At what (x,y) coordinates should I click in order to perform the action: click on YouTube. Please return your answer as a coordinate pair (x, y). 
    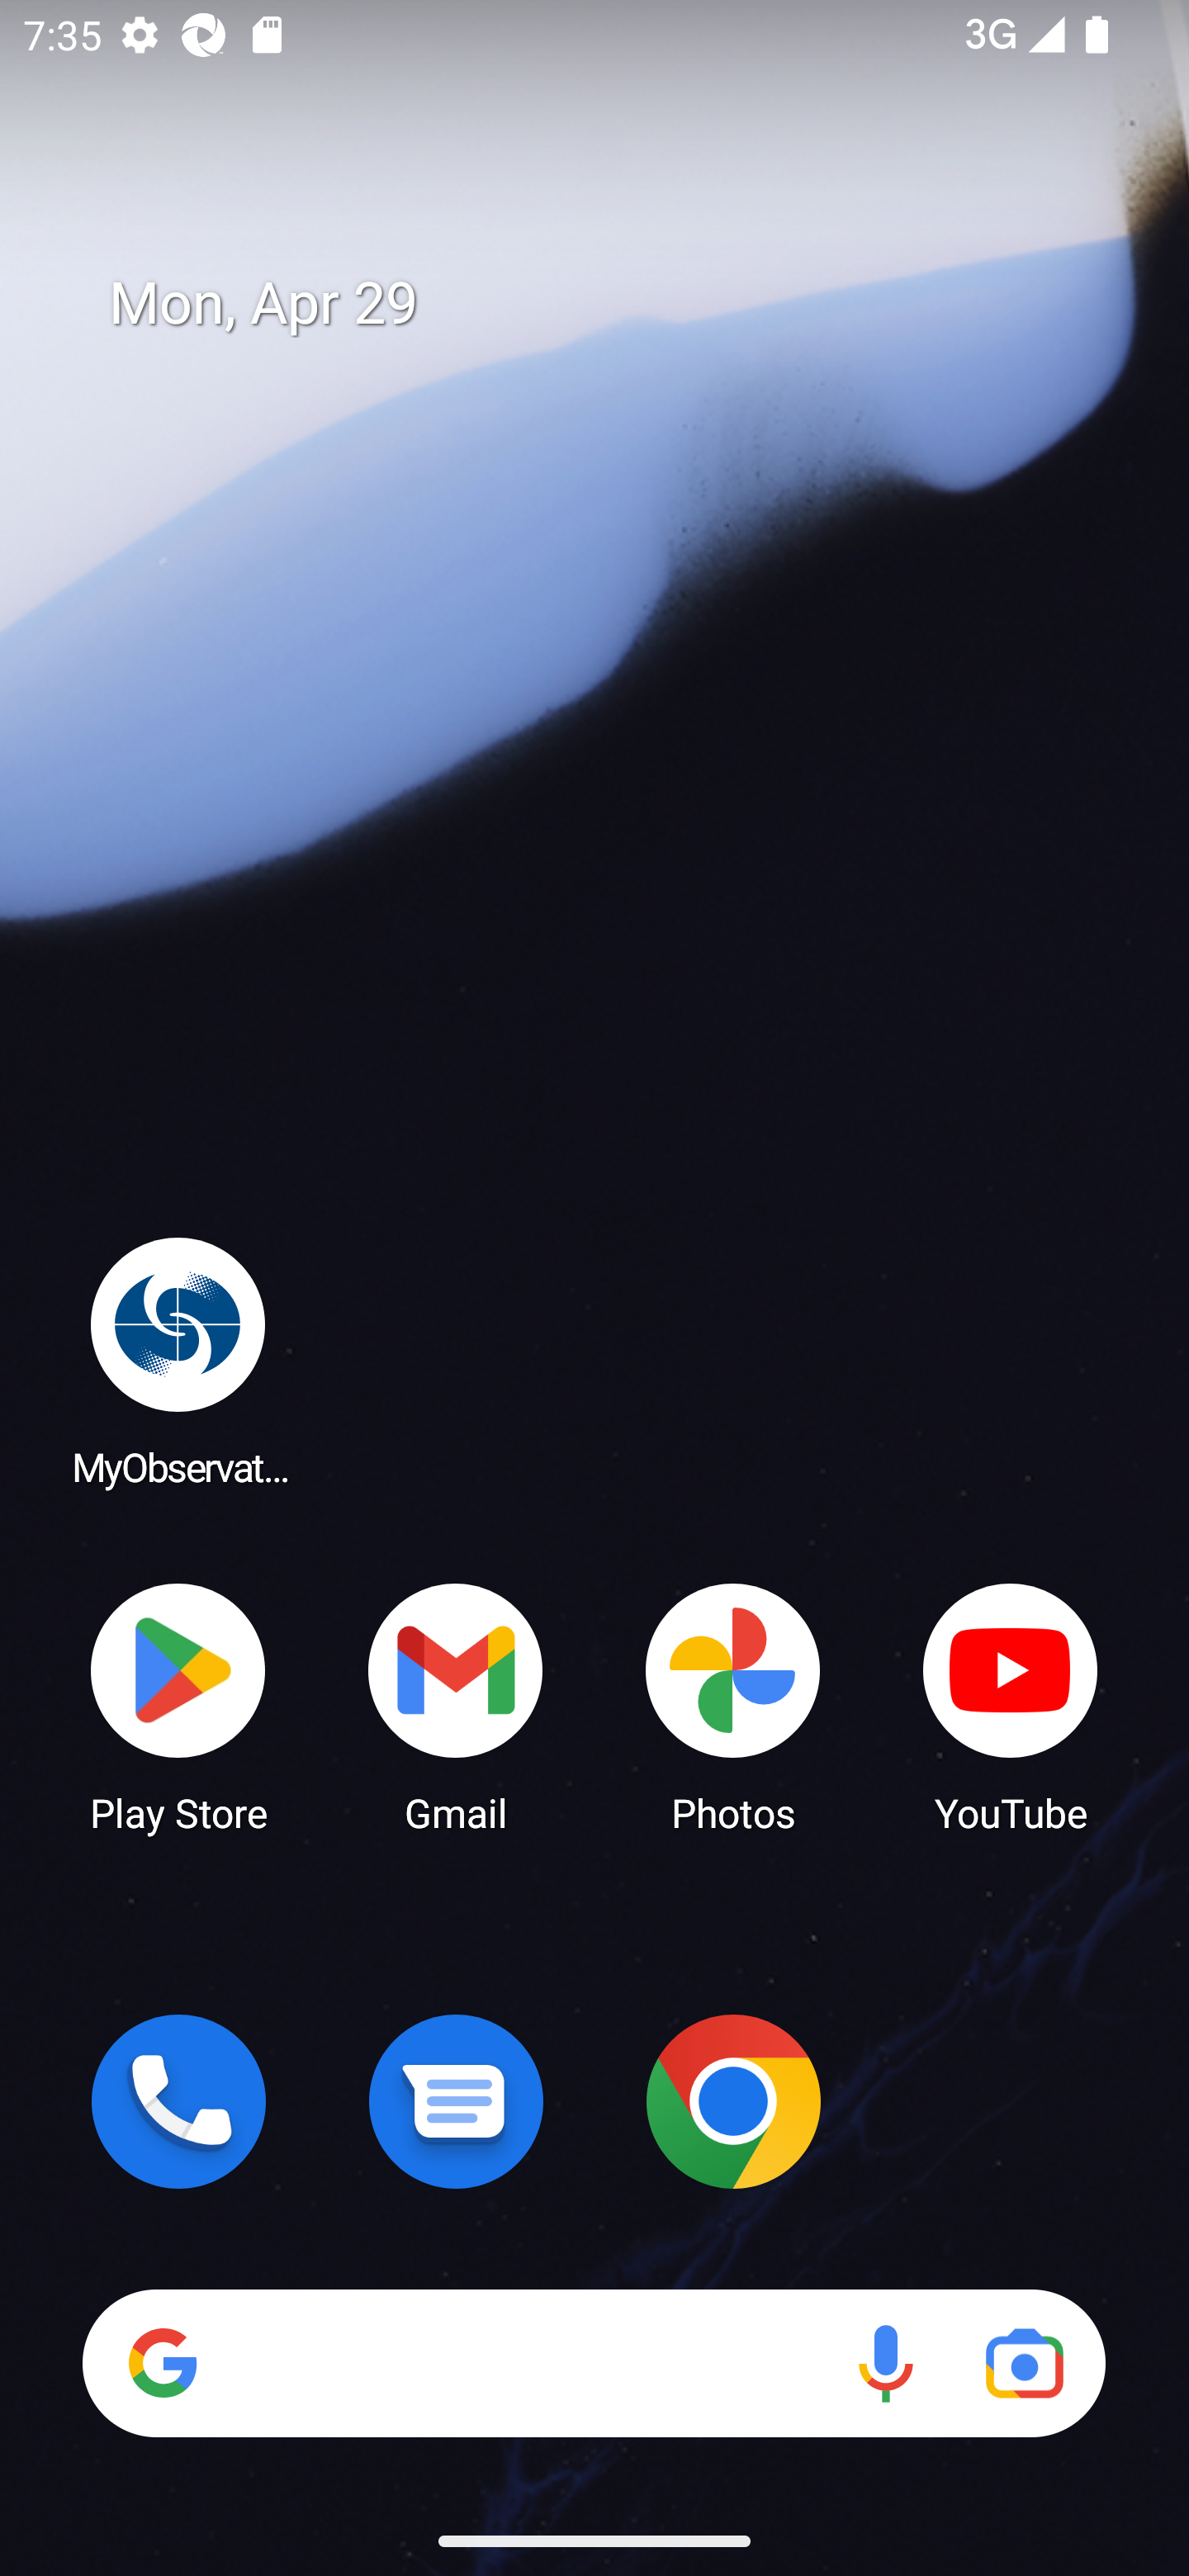
    Looking at the image, I should click on (1011, 1706).